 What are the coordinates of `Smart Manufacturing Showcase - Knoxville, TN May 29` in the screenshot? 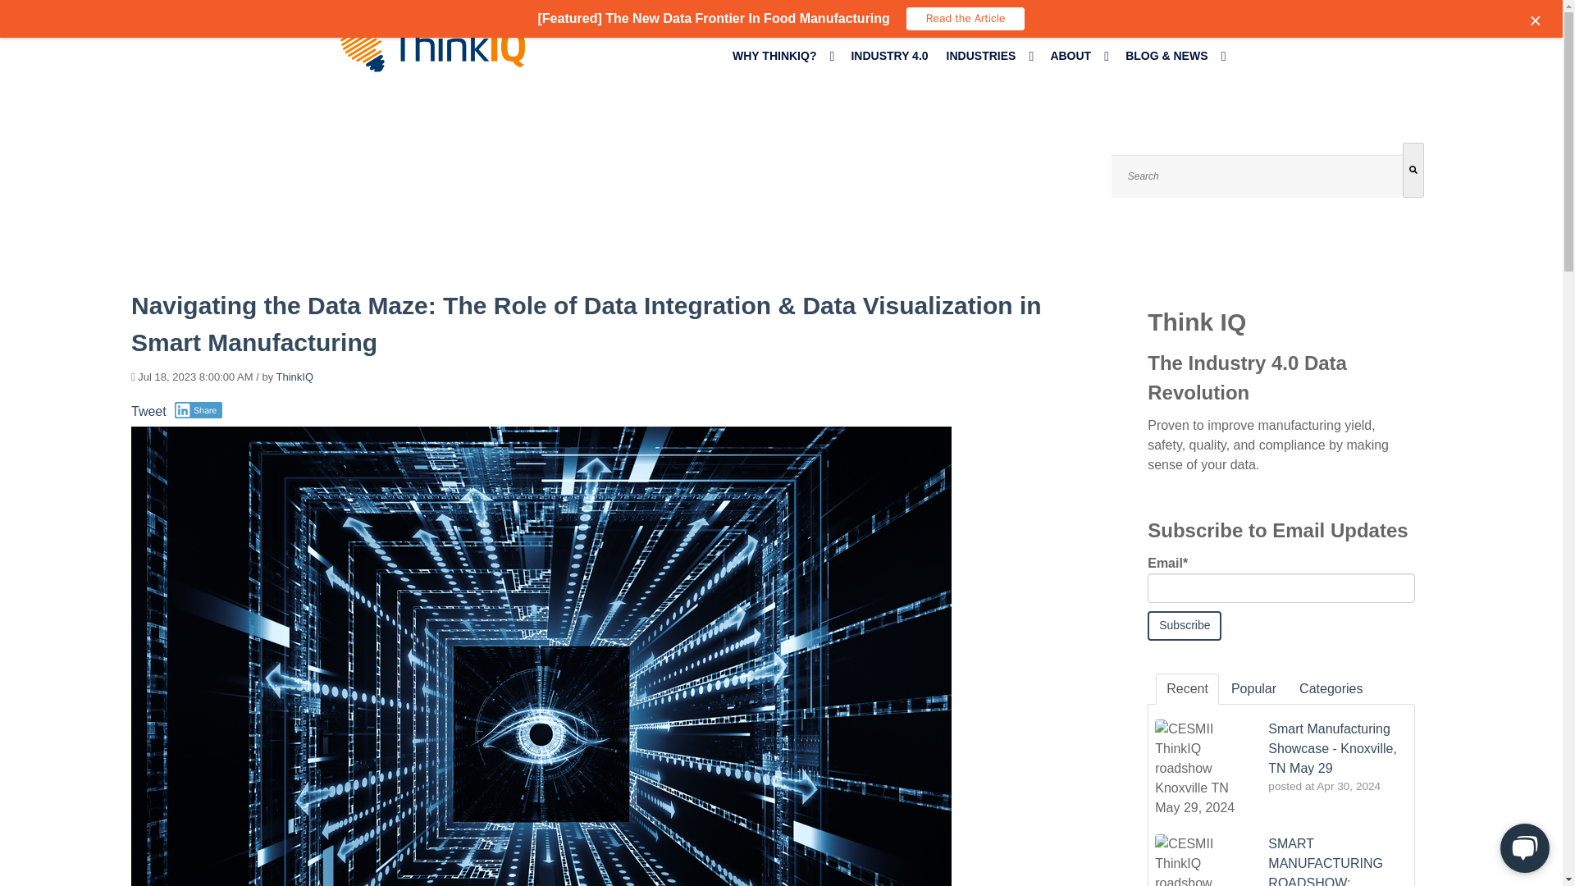 It's located at (1332, 748).